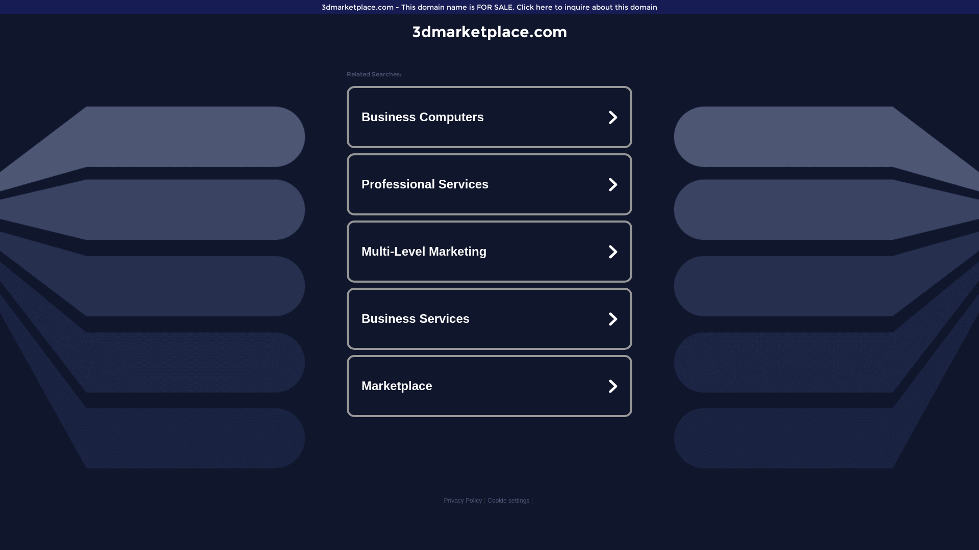 Image resolution: width=979 pixels, height=550 pixels. What do you see at coordinates (489, 32) in the screenshot?
I see `3dmarketplace.com` at bounding box center [489, 32].